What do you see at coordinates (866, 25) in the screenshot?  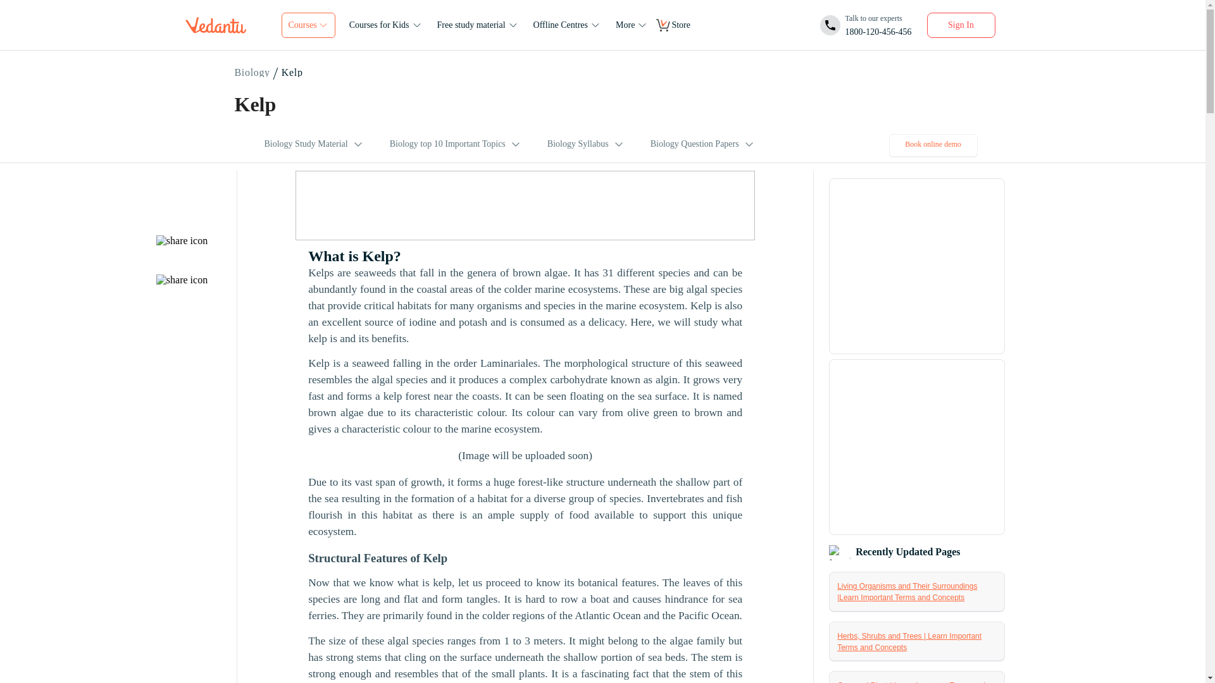 I see `Biology` at bounding box center [866, 25].